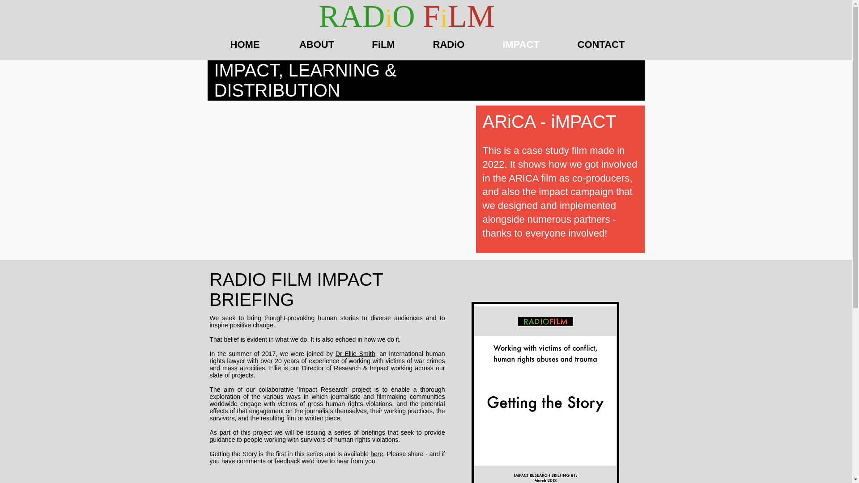 The image size is (859, 483). What do you see at coordinates (521, 43) in the screenshot?
I see `iMPACT` at bounding box center [521, 43].